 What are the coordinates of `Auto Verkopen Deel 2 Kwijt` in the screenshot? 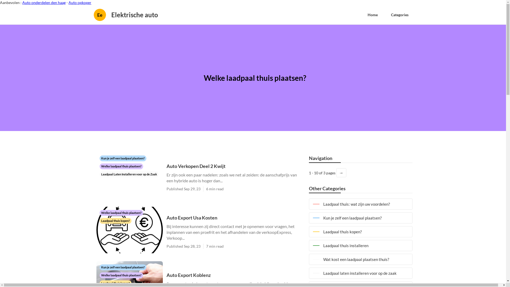 It's located at (235, 166).